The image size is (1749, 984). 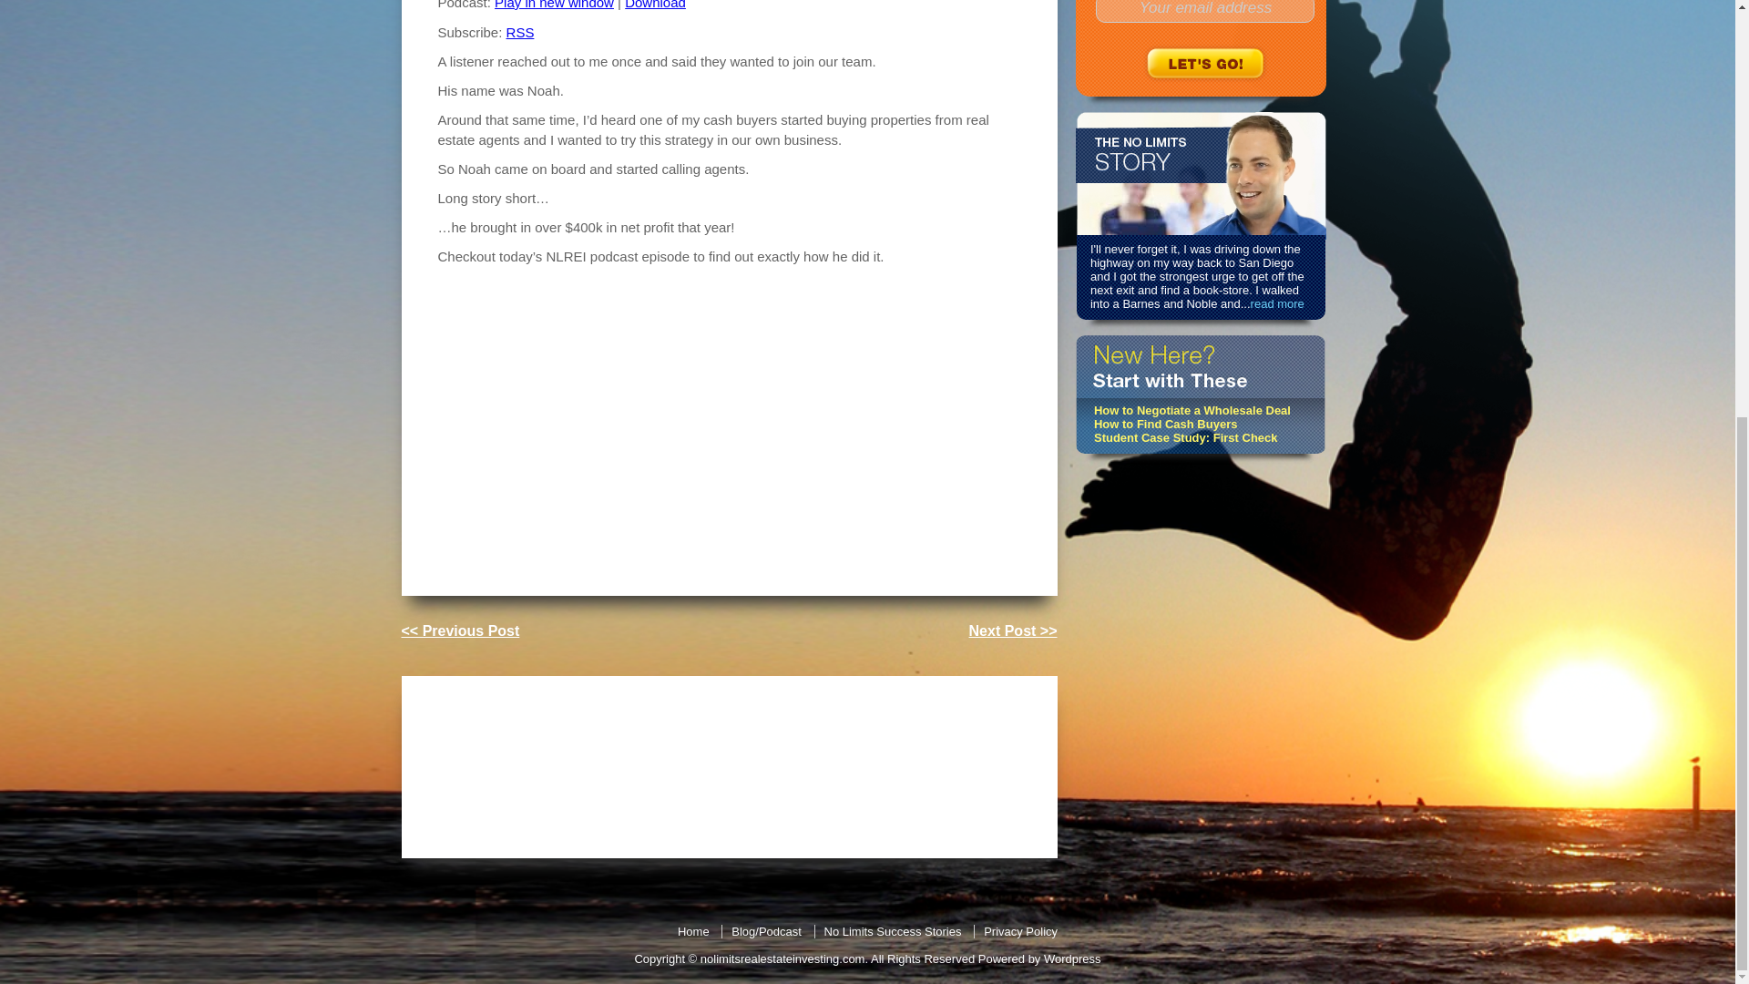 I want to click on How to Negotiate a Wholesale Deal, so click(x=1192, y=410).